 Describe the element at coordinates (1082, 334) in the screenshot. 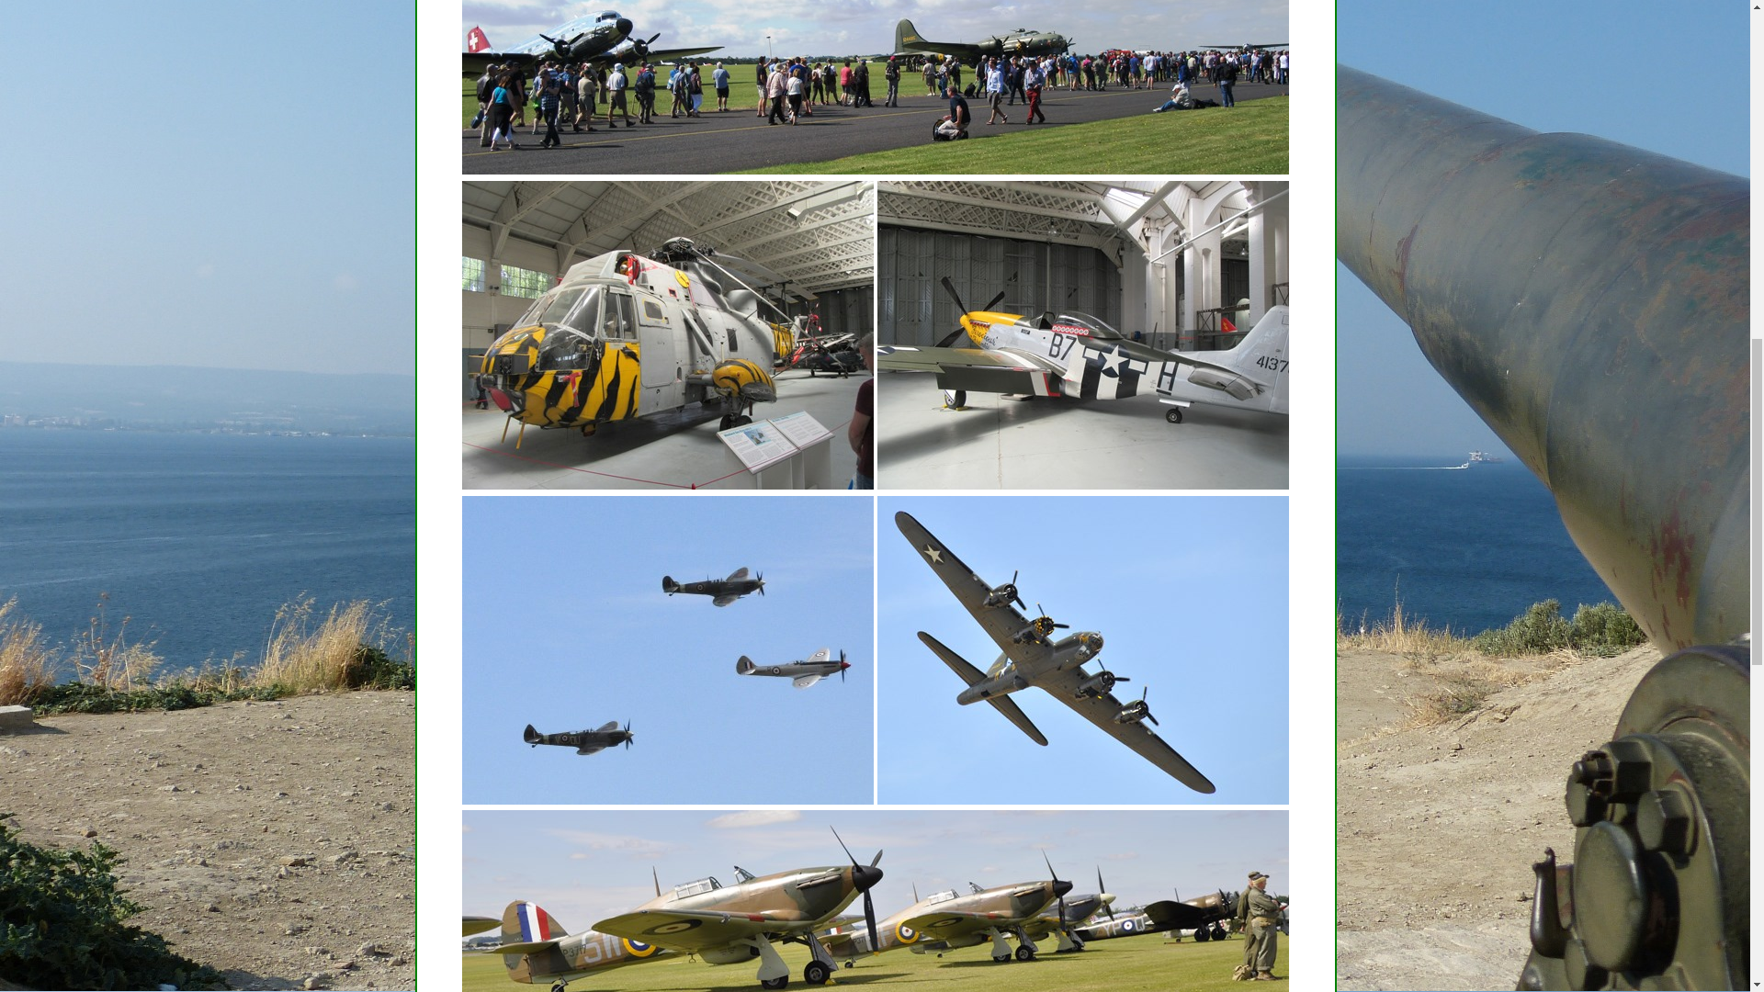

I see `RAAF in the UK Tour 2017` at that location.